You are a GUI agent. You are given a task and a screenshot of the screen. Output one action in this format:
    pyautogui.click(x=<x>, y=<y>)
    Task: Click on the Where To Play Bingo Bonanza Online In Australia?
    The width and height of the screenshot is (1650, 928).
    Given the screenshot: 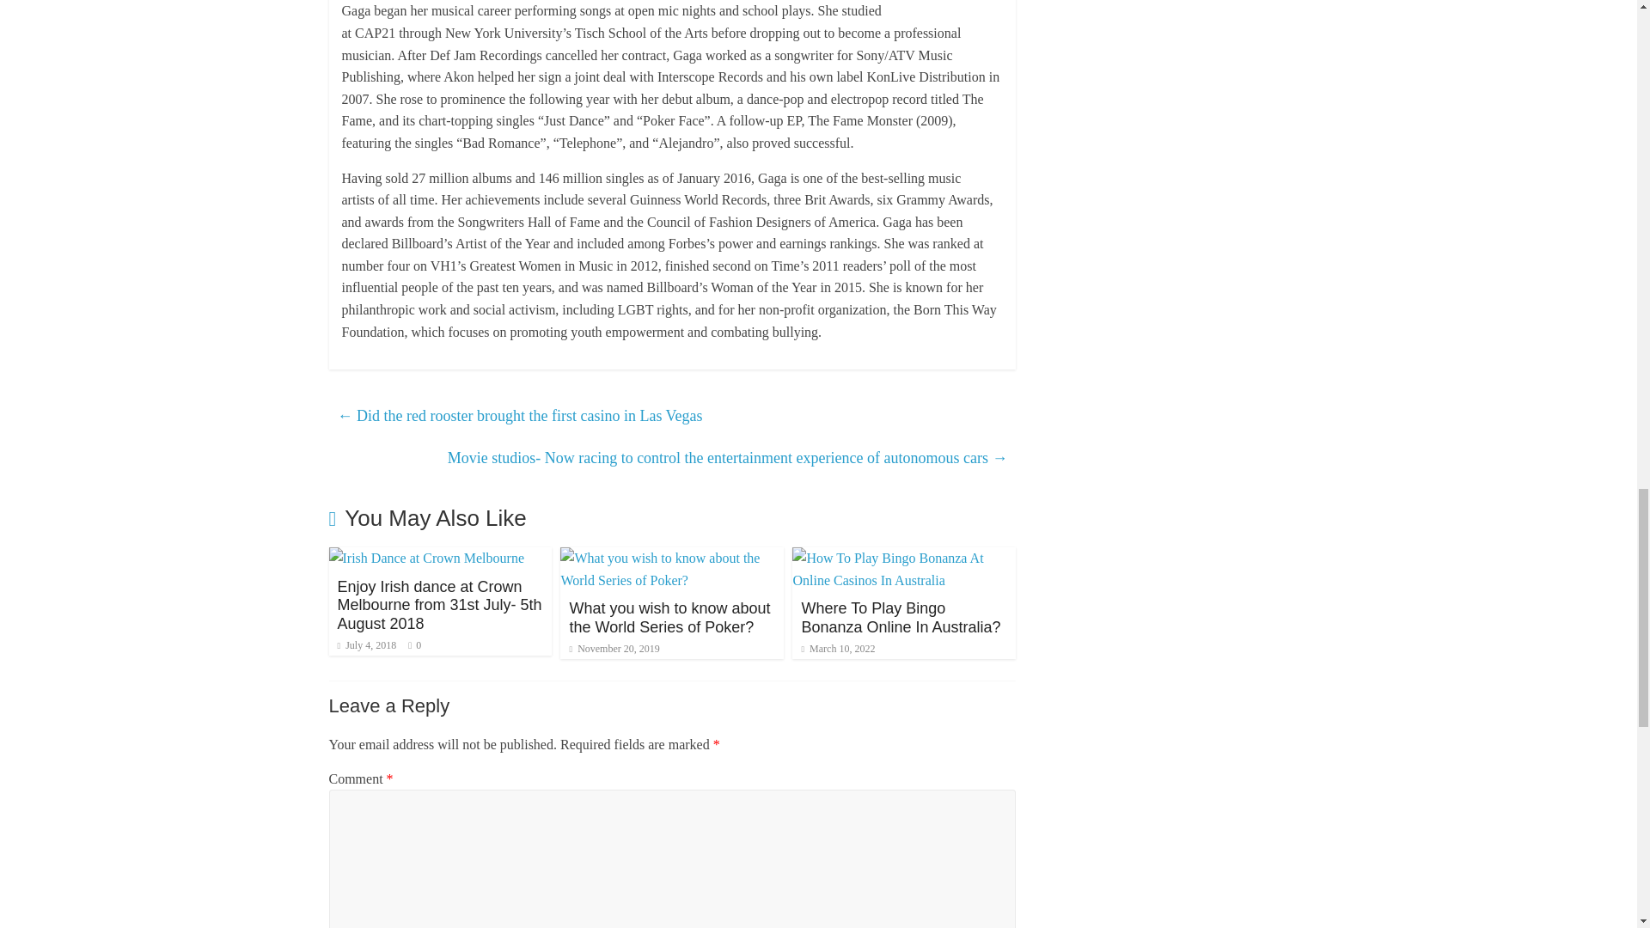 What is the action you would take?
    pyautogui.click(x=900, y=617)
    